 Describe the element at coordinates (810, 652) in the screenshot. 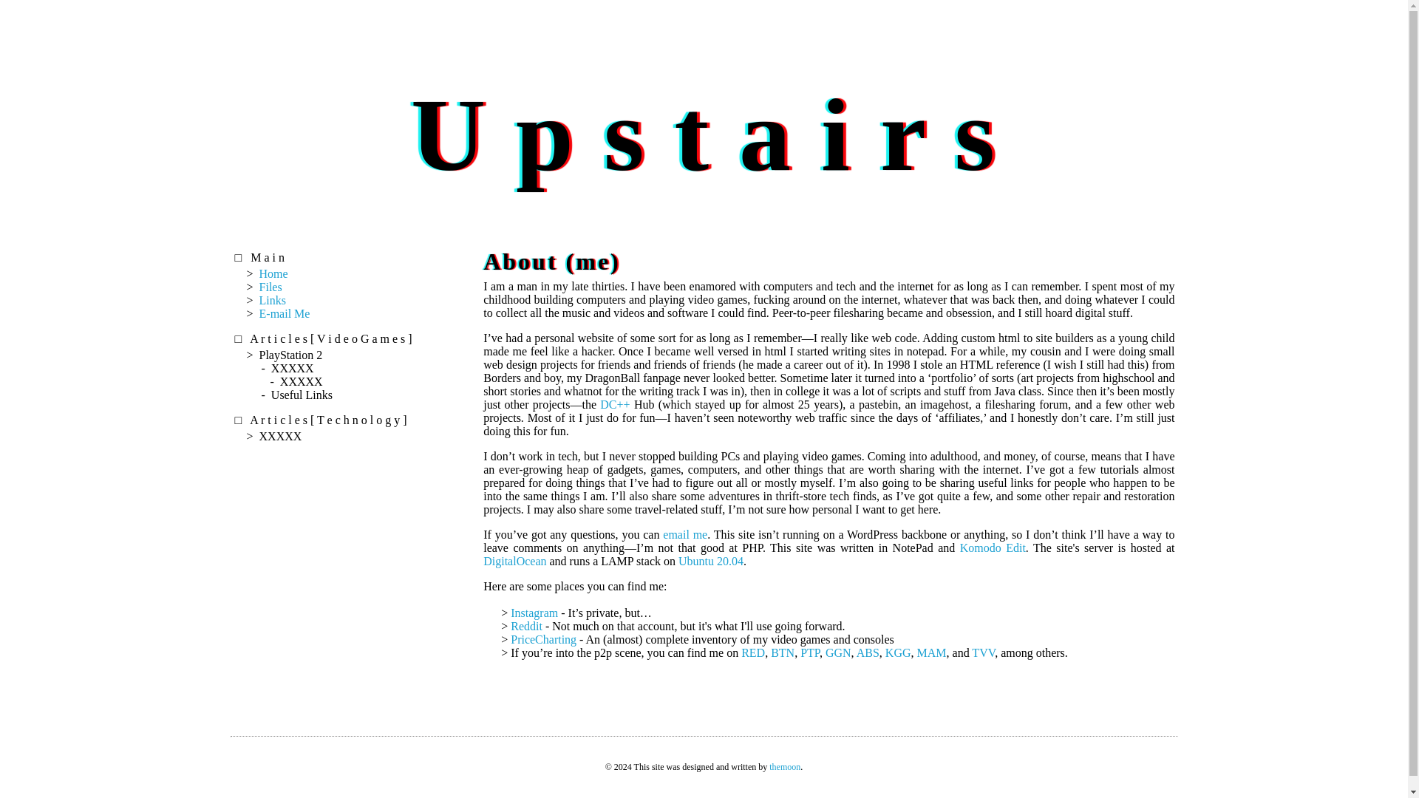

I see `PTP` at that location.